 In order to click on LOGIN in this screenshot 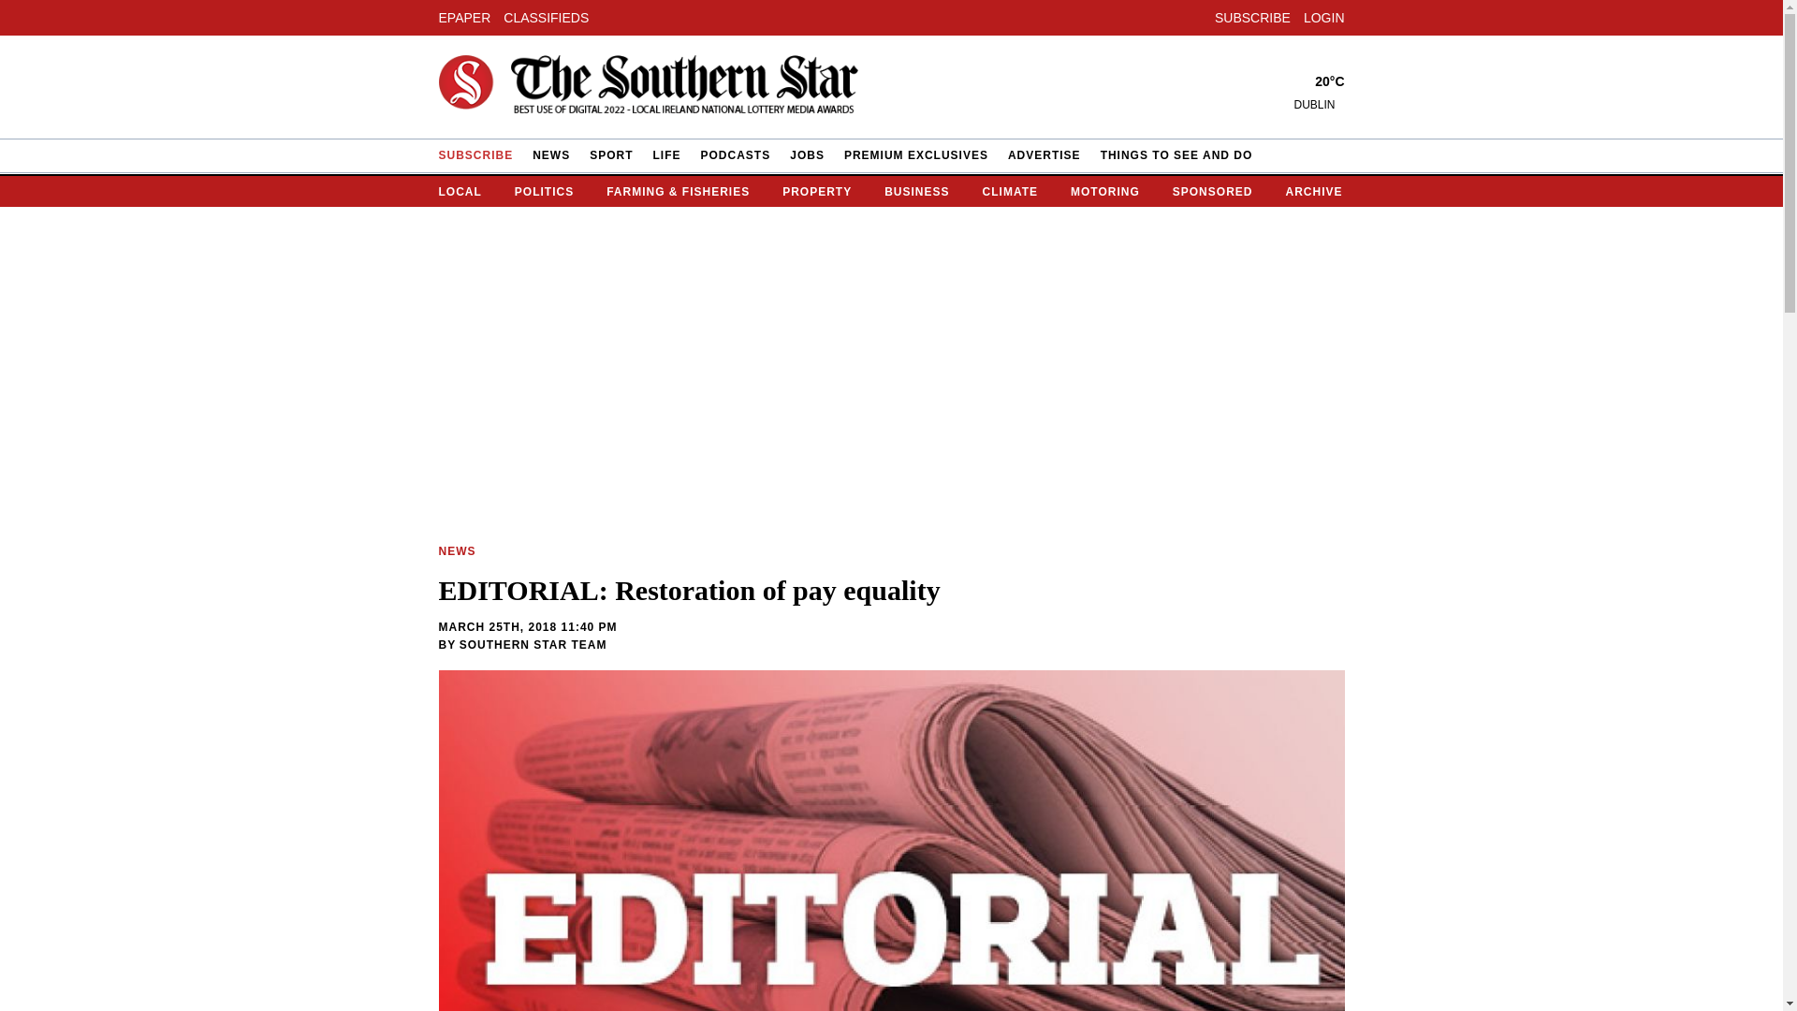, I will do `click(1323, 16)`.